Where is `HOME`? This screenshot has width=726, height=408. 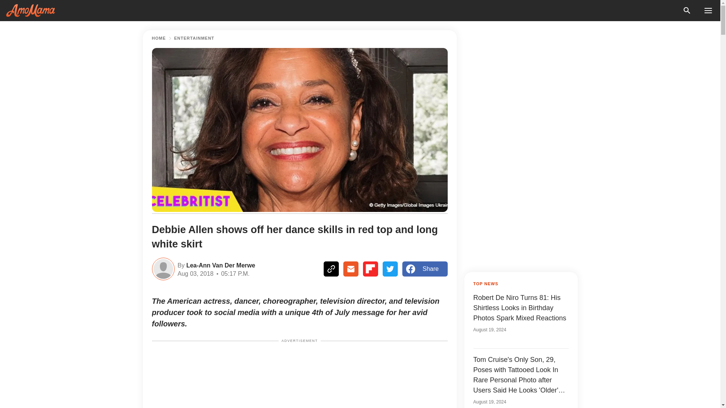 HOME is located at coordinates (159, 38).